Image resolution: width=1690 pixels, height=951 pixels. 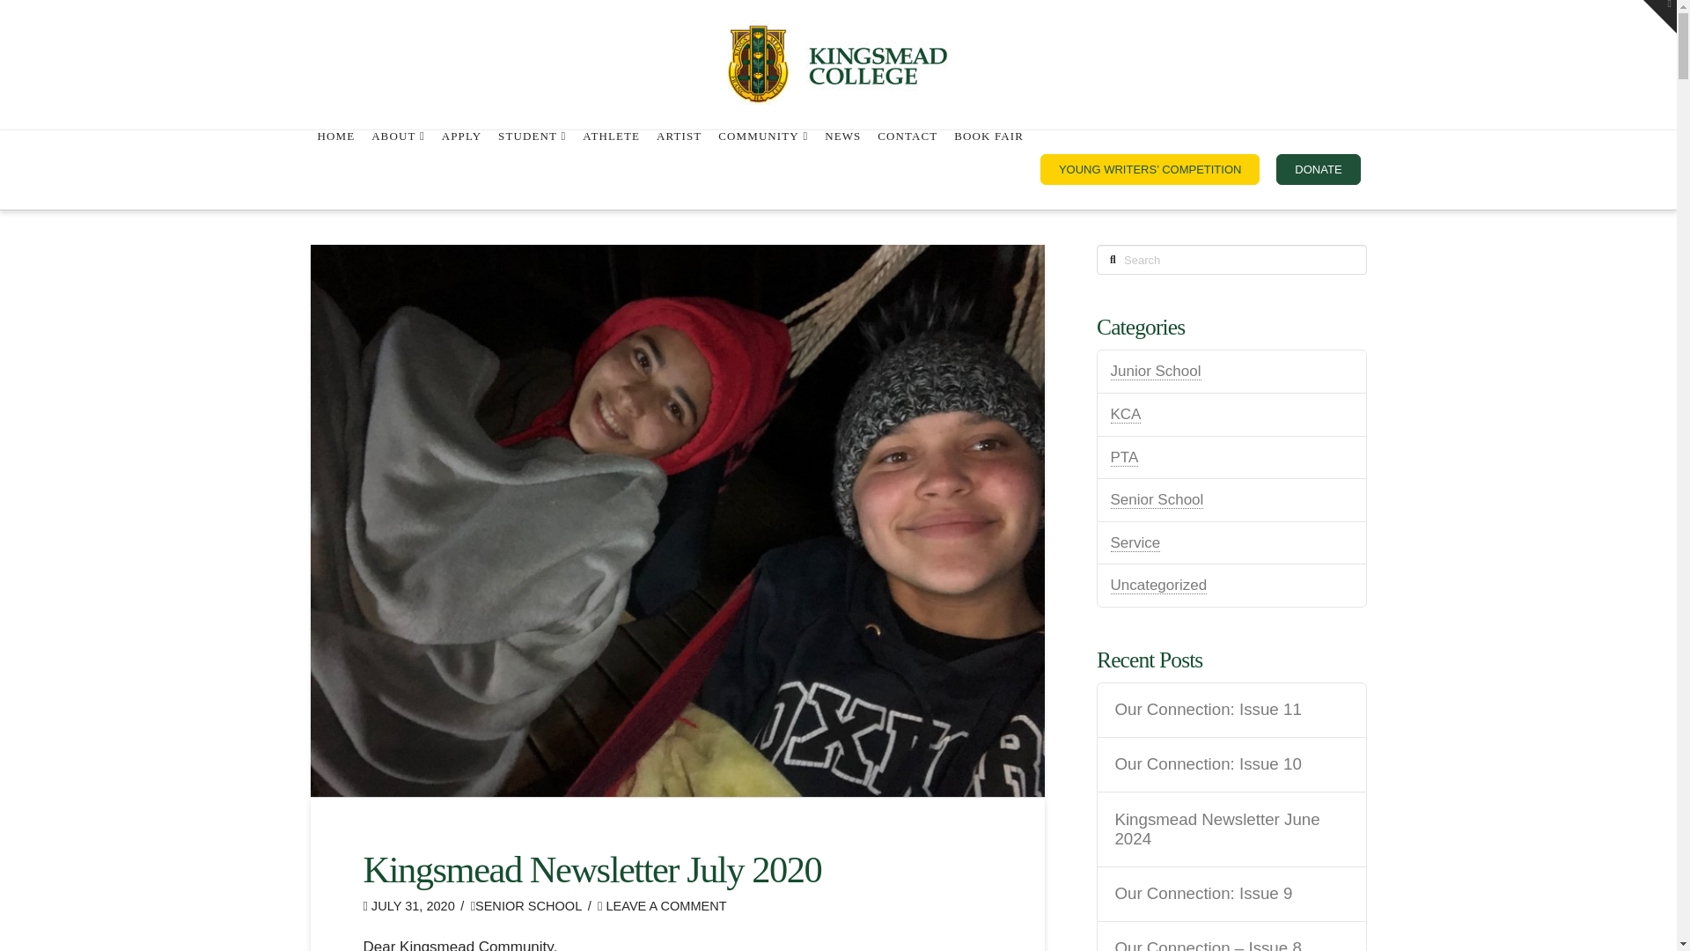 I want to click on ABOUT, so click(x=398, y=169).